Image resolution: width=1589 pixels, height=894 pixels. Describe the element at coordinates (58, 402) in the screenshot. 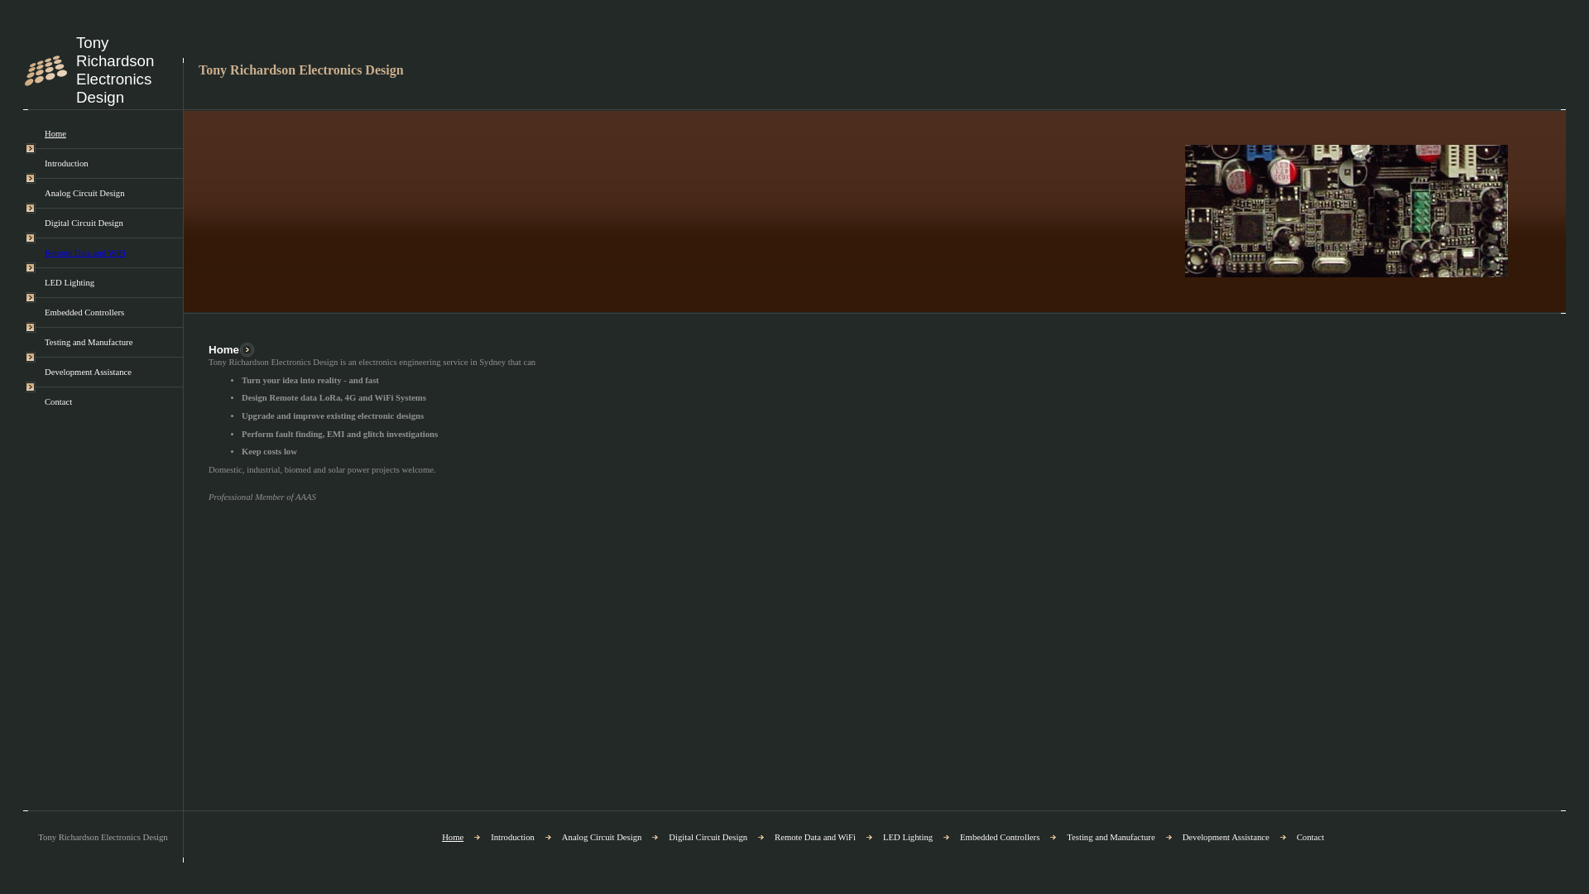

I see `Contact` at that location.